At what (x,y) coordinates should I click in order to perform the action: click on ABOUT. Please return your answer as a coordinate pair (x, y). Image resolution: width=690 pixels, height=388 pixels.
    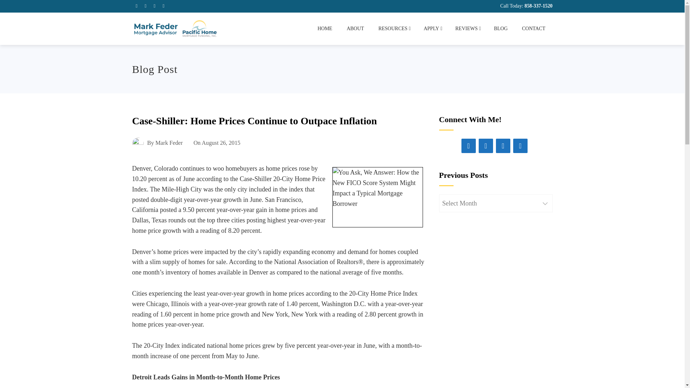
    Looking at the image, I should click on (355, 29).